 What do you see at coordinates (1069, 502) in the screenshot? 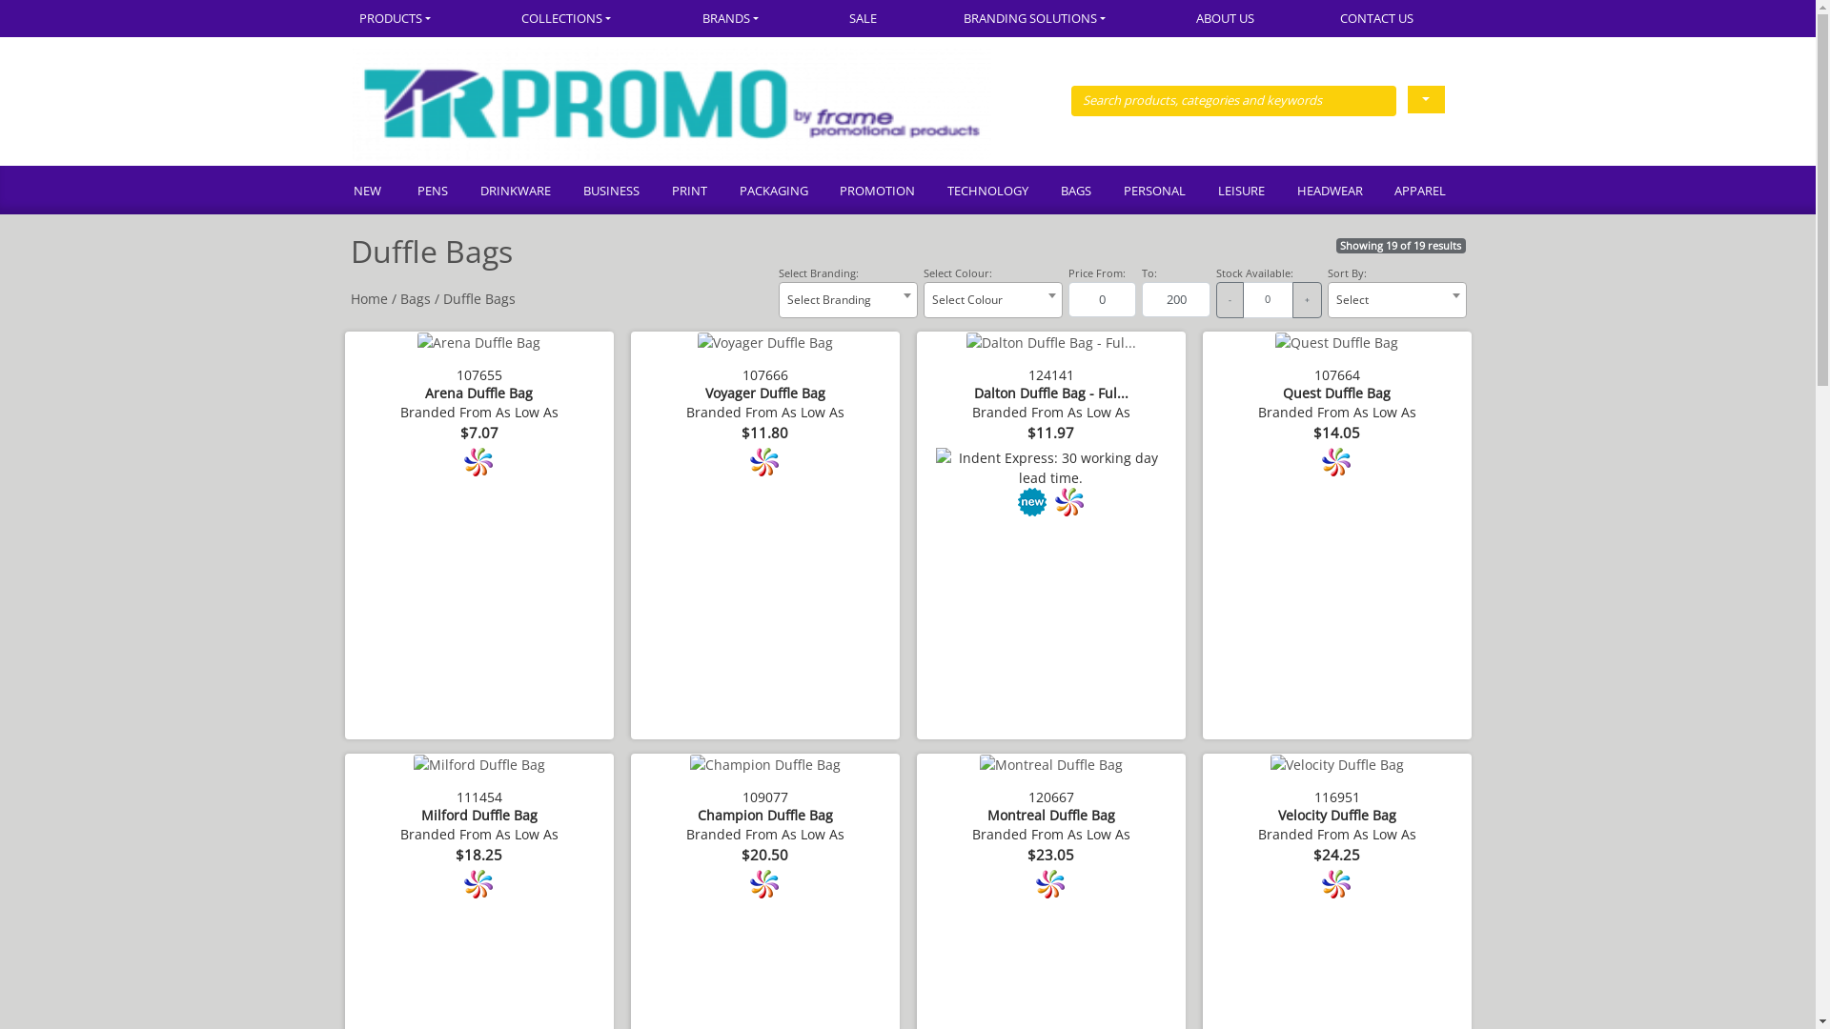
I see `Full colour branding available.` at bounding box center [1069, 502].